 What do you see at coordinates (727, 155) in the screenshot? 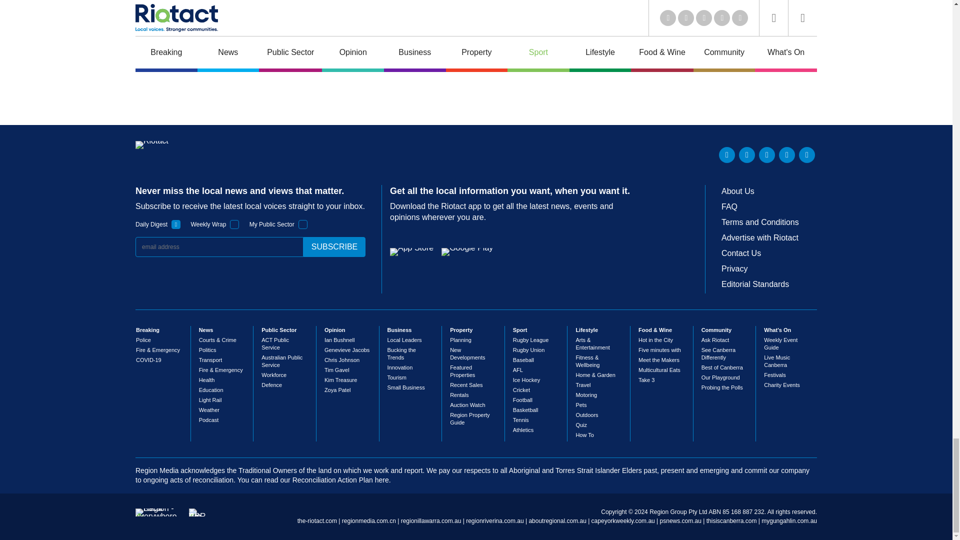
I see `LinkedIn` at bounding box center [727, 155].